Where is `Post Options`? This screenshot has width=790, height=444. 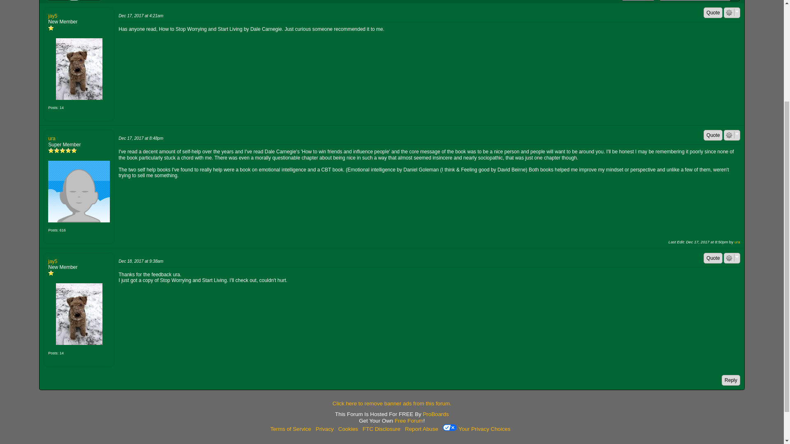 Post Options is located at coordinates (729, 12).